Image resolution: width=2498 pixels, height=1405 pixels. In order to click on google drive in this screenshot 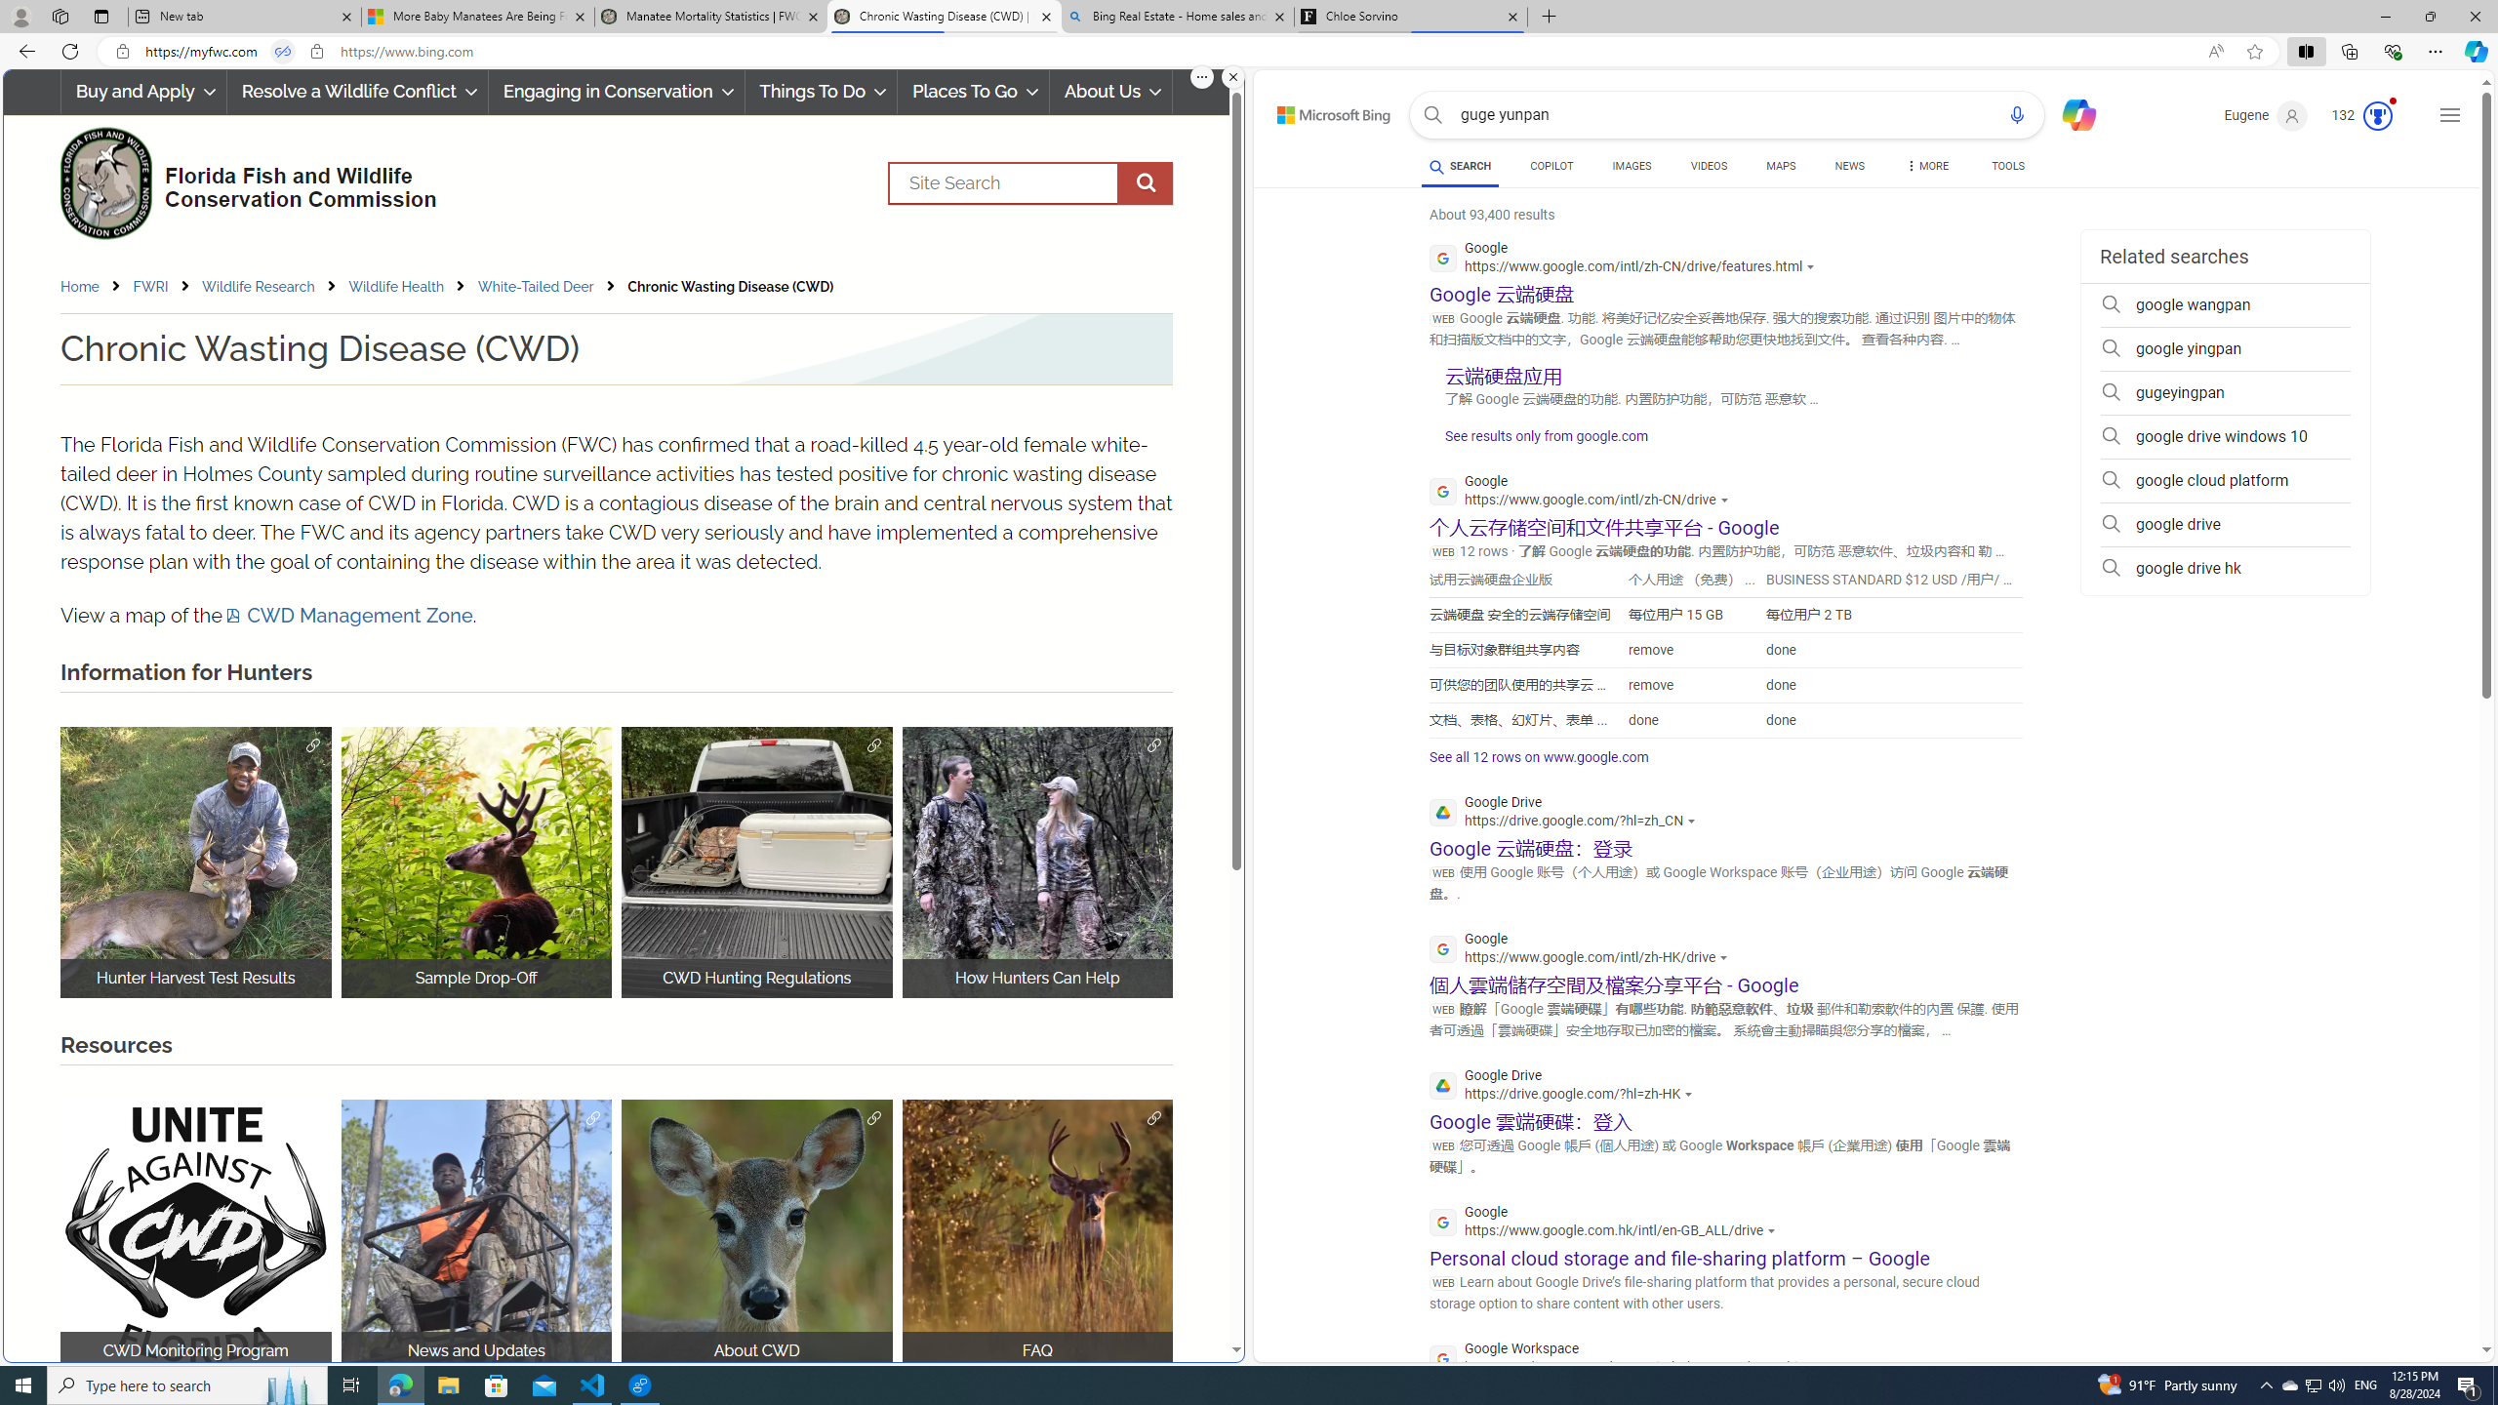, I will do `click(2225, 525)`.